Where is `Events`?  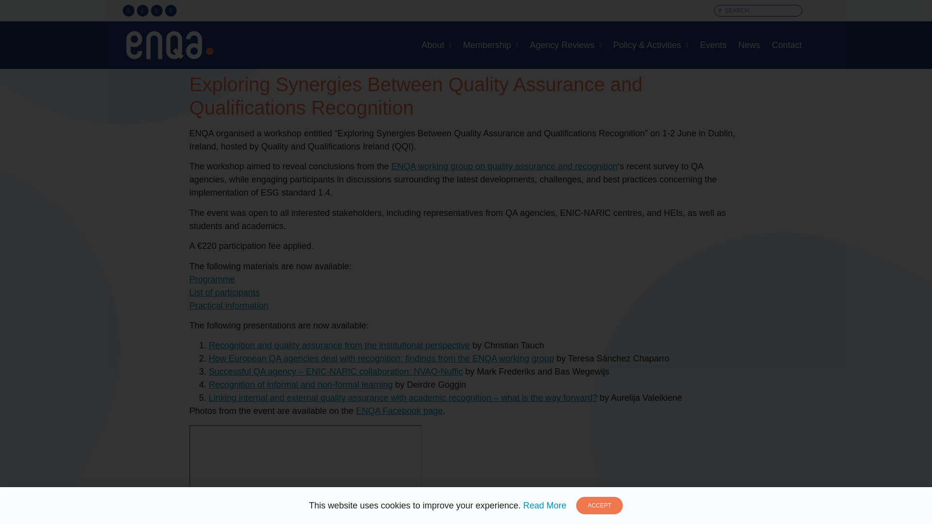 Events is located at coordinates (714, 45).